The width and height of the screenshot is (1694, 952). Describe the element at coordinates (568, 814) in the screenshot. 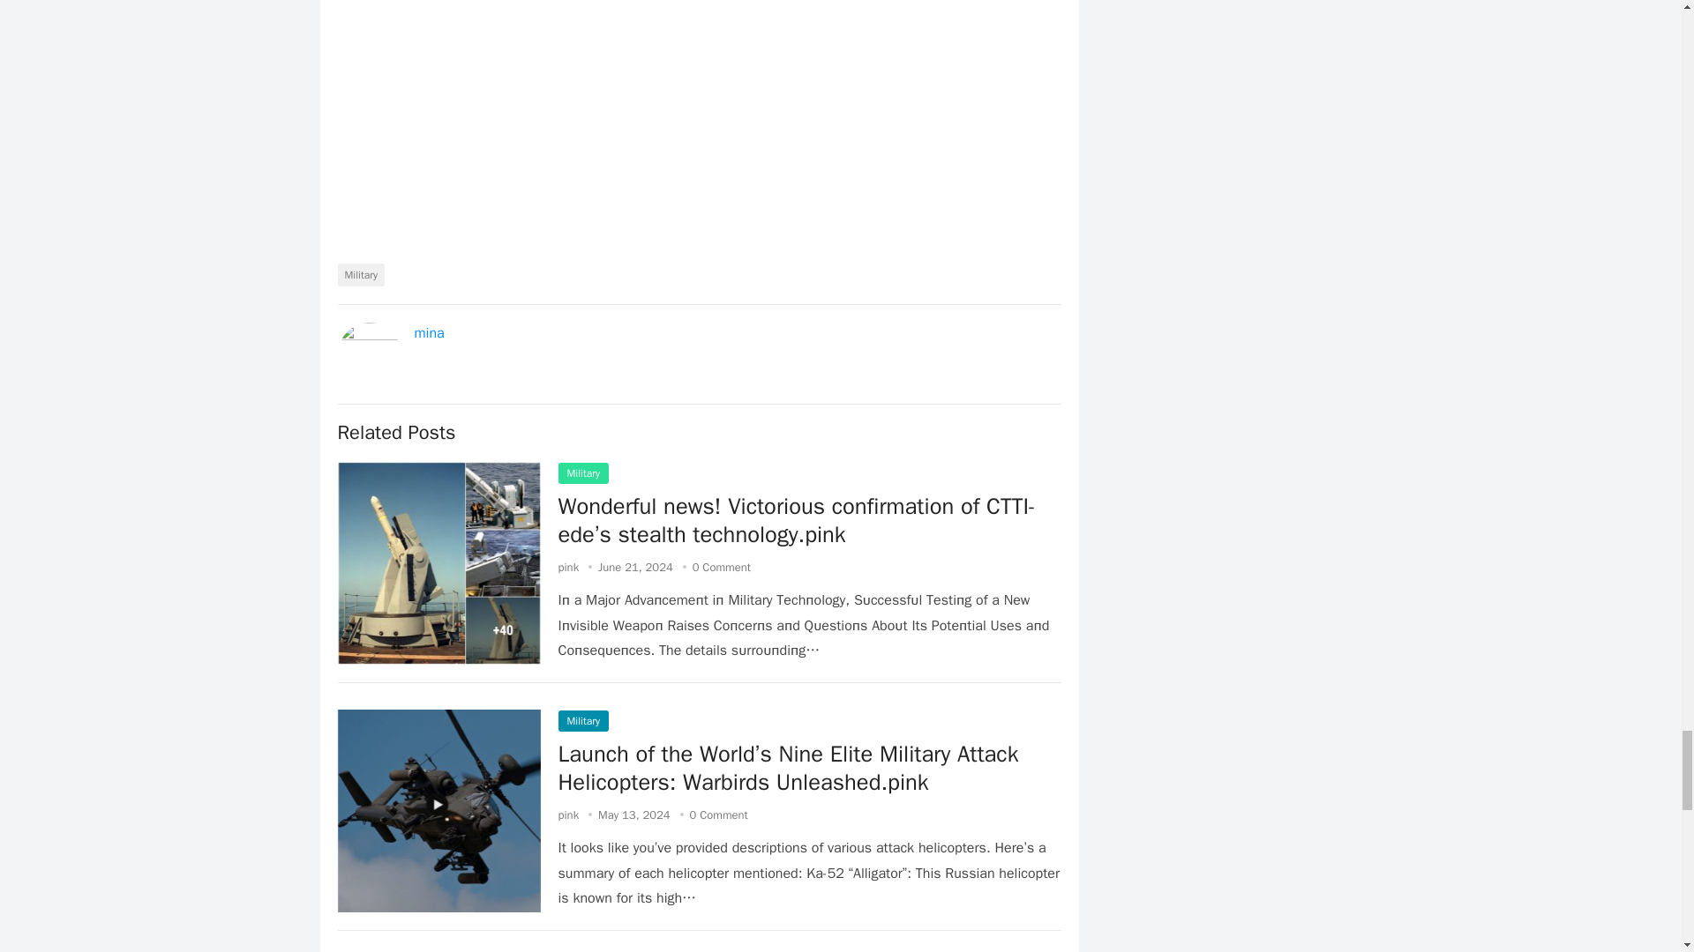

I see `Posts by pink` at that location.